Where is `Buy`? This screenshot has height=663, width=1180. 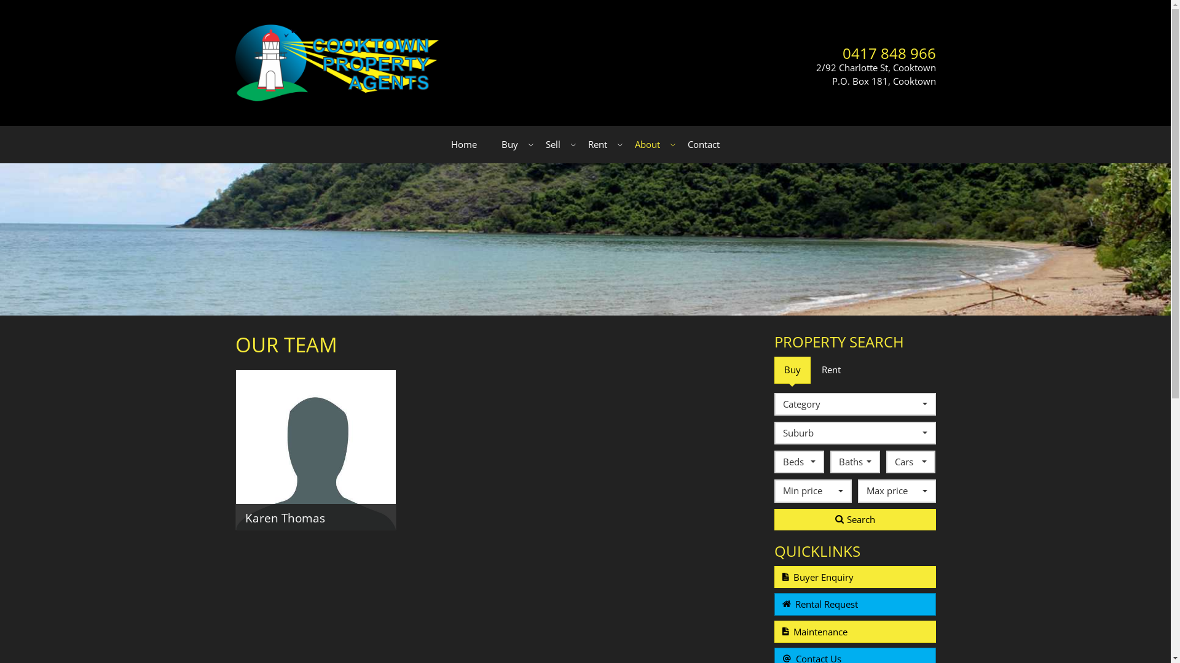 Buy is located at coordinates (511, 145).